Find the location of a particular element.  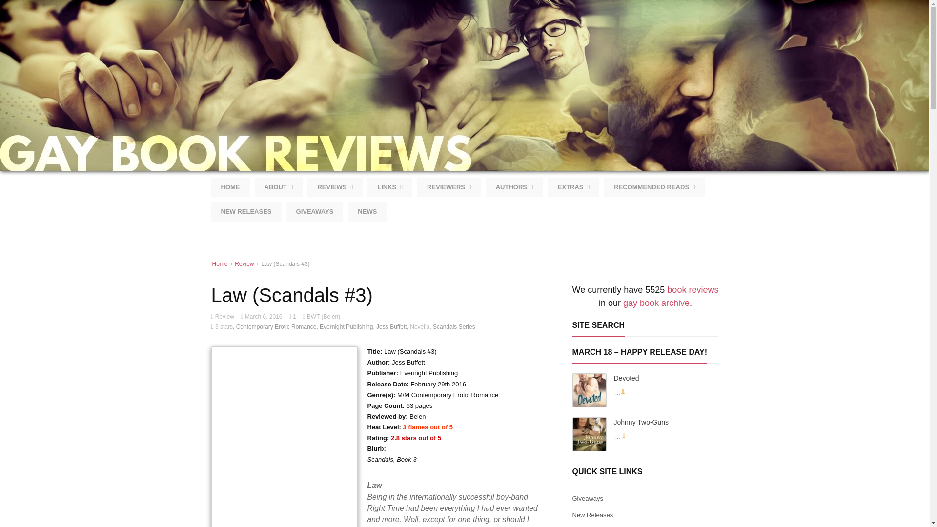

REVIEWS is located at coordinates (335, 187).